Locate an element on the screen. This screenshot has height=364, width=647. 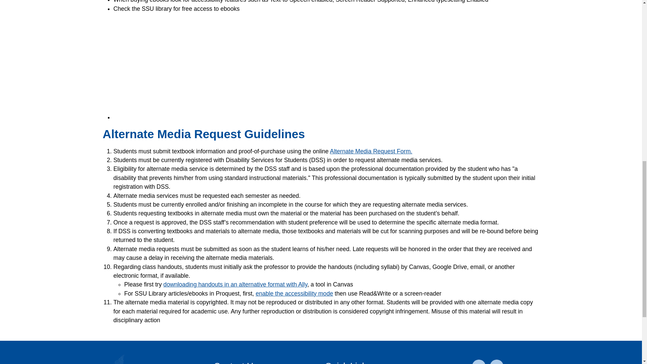
Purchasing Digital Textbooks on VitalSmart is located at coordinates (208, 66).